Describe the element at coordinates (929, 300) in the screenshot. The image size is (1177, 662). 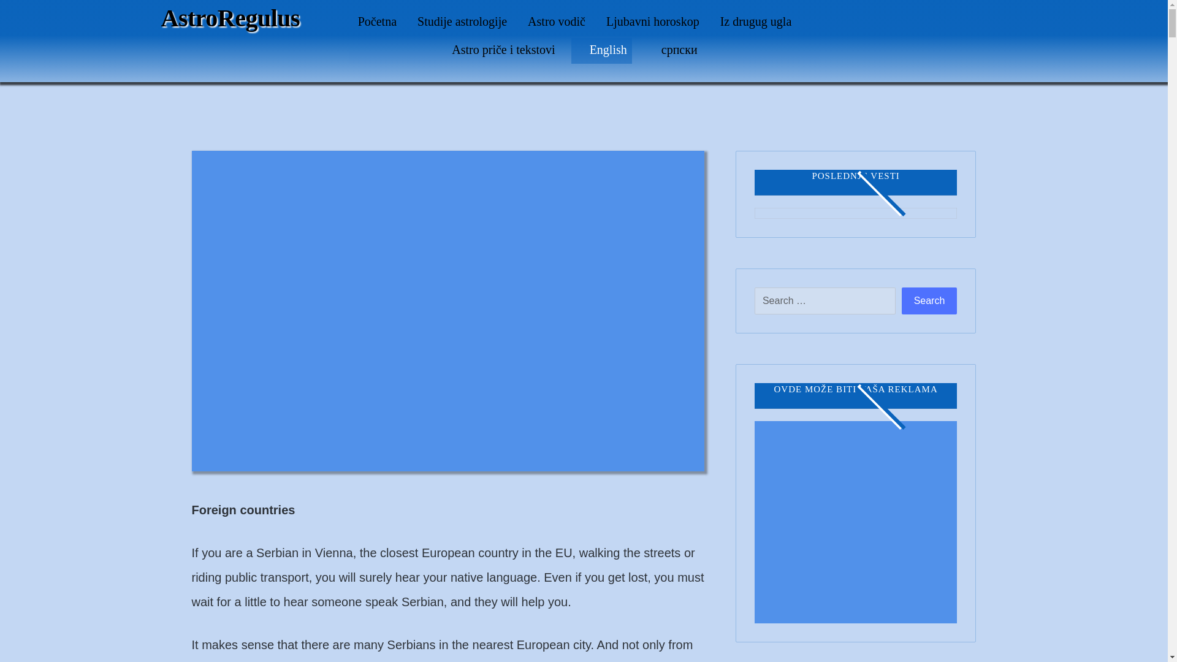
I see `Search` at that location.